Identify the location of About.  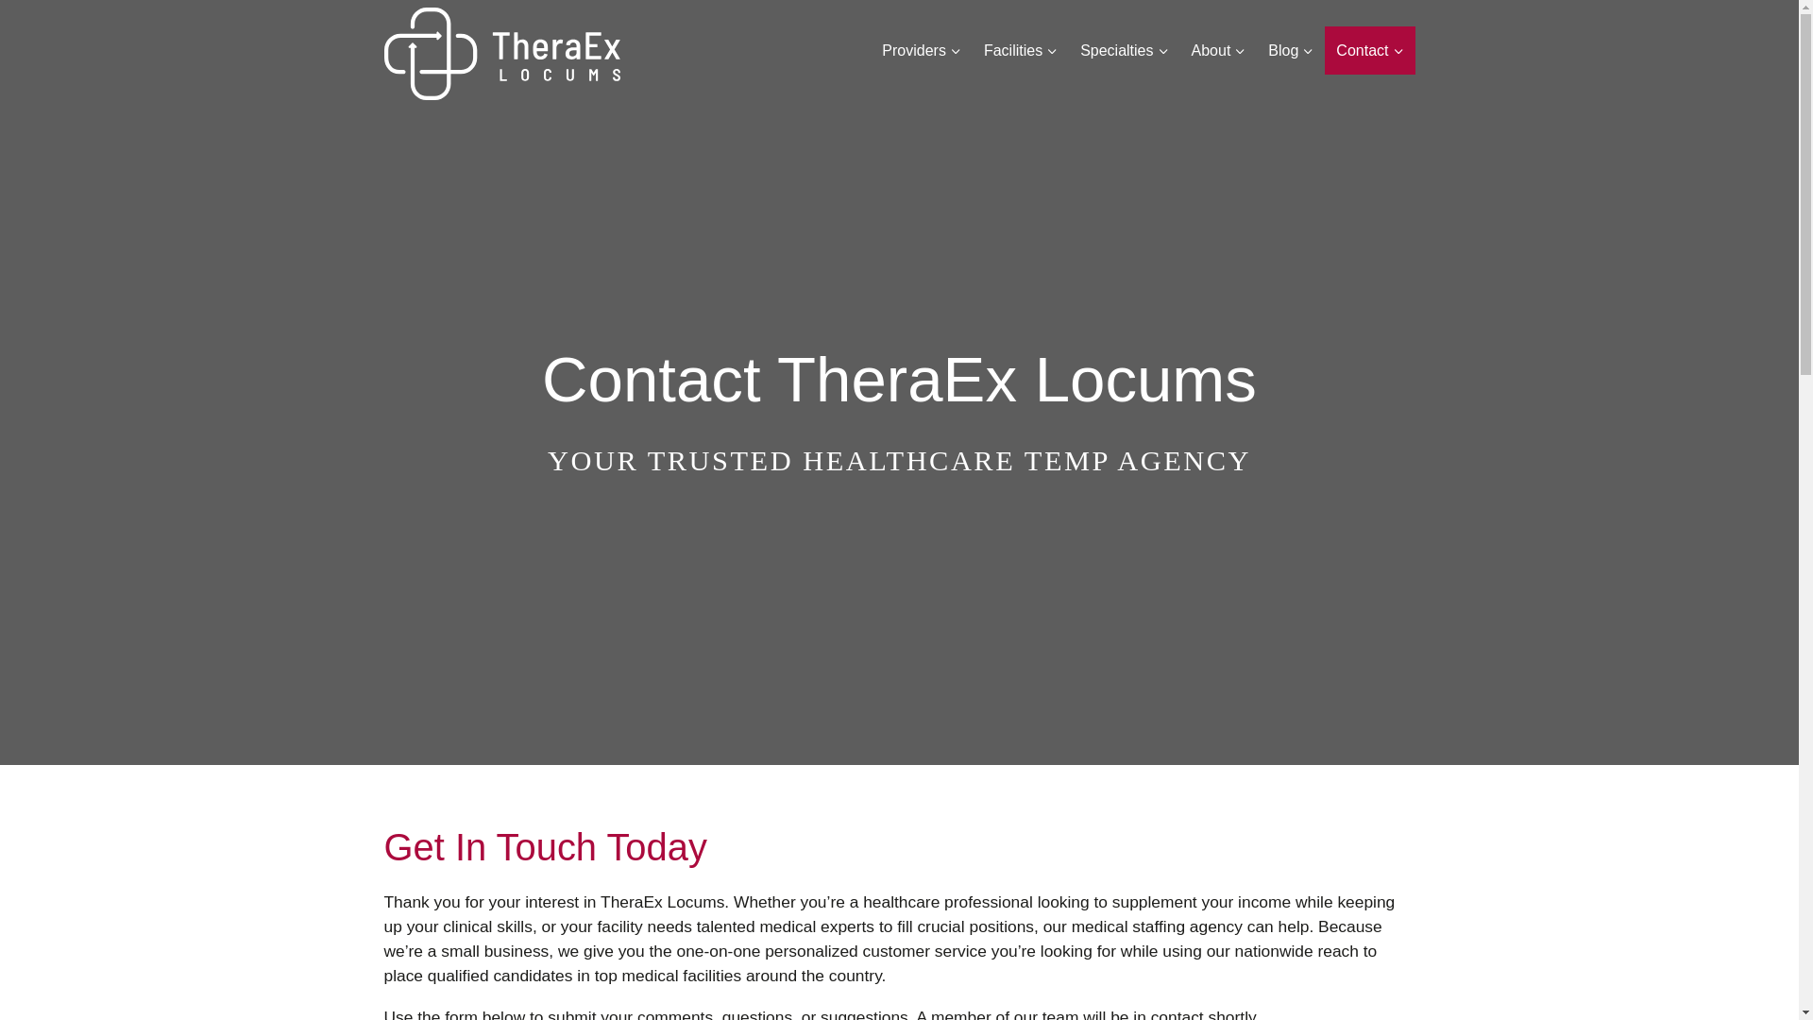
(1218, 50).